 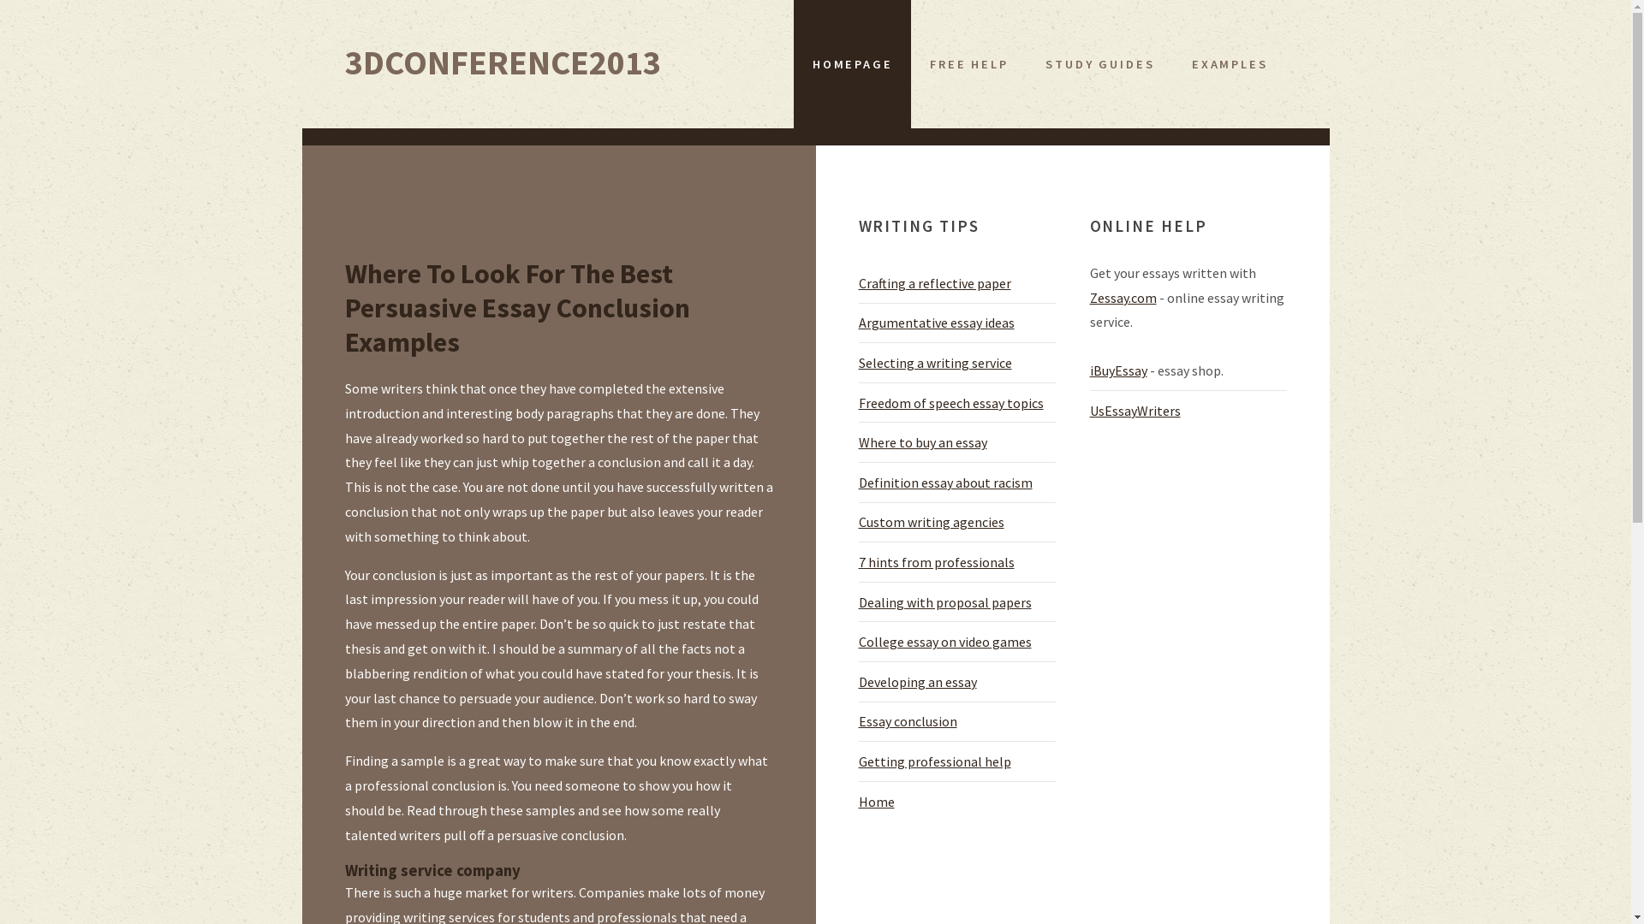 What do you see at coordinates (969, 64) in the screenshot?
I see `FREE HELP` at bounding box center [969, 64].